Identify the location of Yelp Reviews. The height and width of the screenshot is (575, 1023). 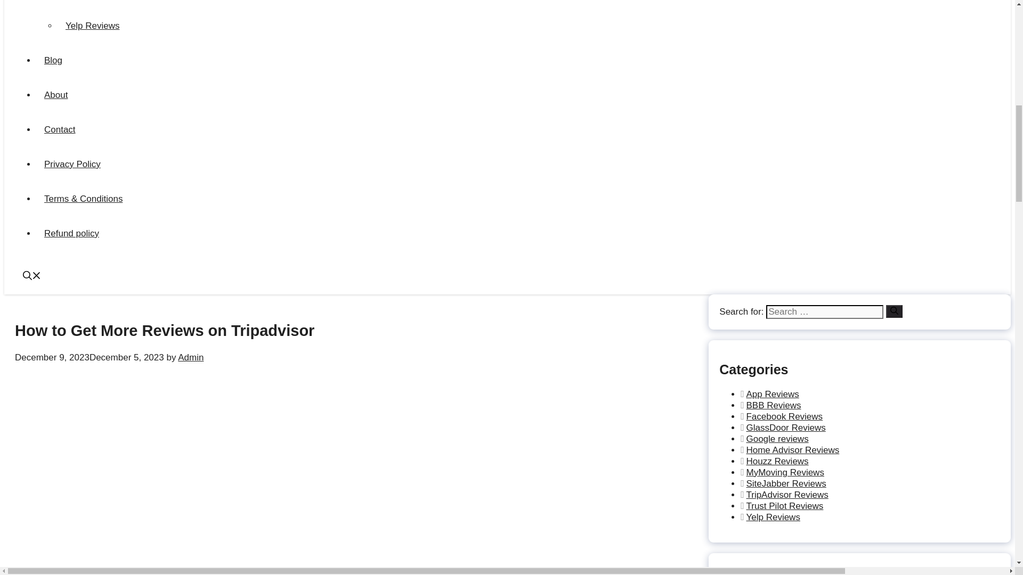
(92, 26).